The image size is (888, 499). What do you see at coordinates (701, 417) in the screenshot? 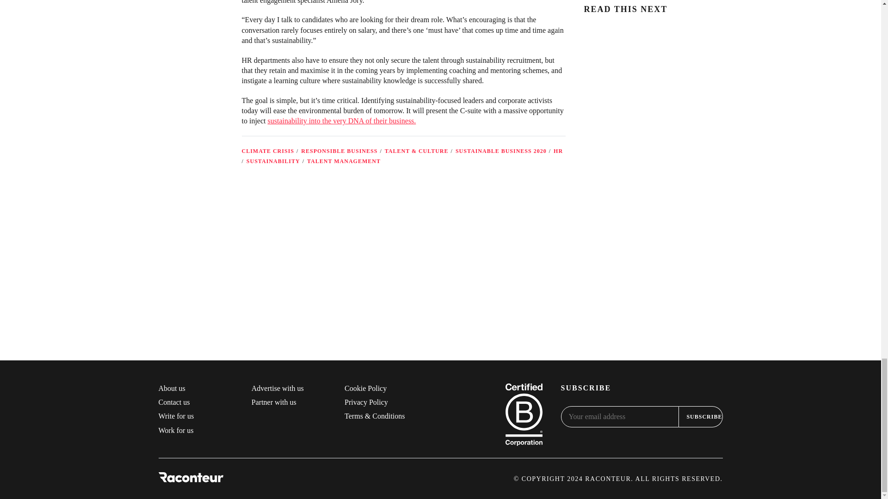
I see `Subscribe` at bounding box center [701, 417].